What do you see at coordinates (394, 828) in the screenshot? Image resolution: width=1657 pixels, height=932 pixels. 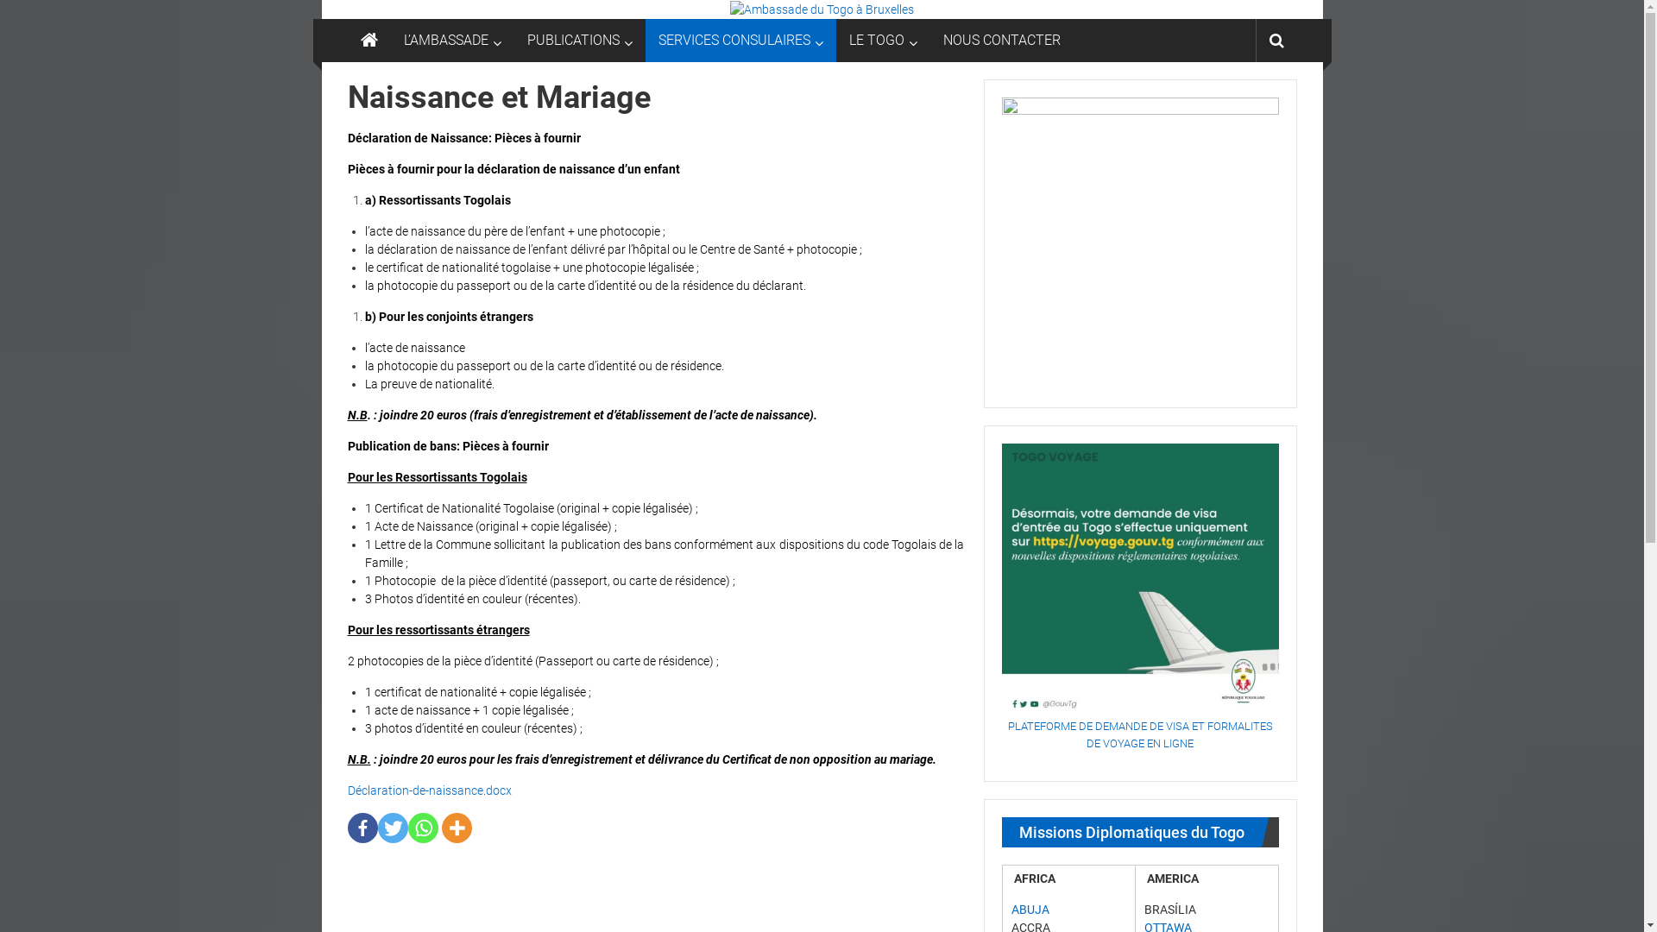 I see `Twitter` at bounding box center [394, 828].